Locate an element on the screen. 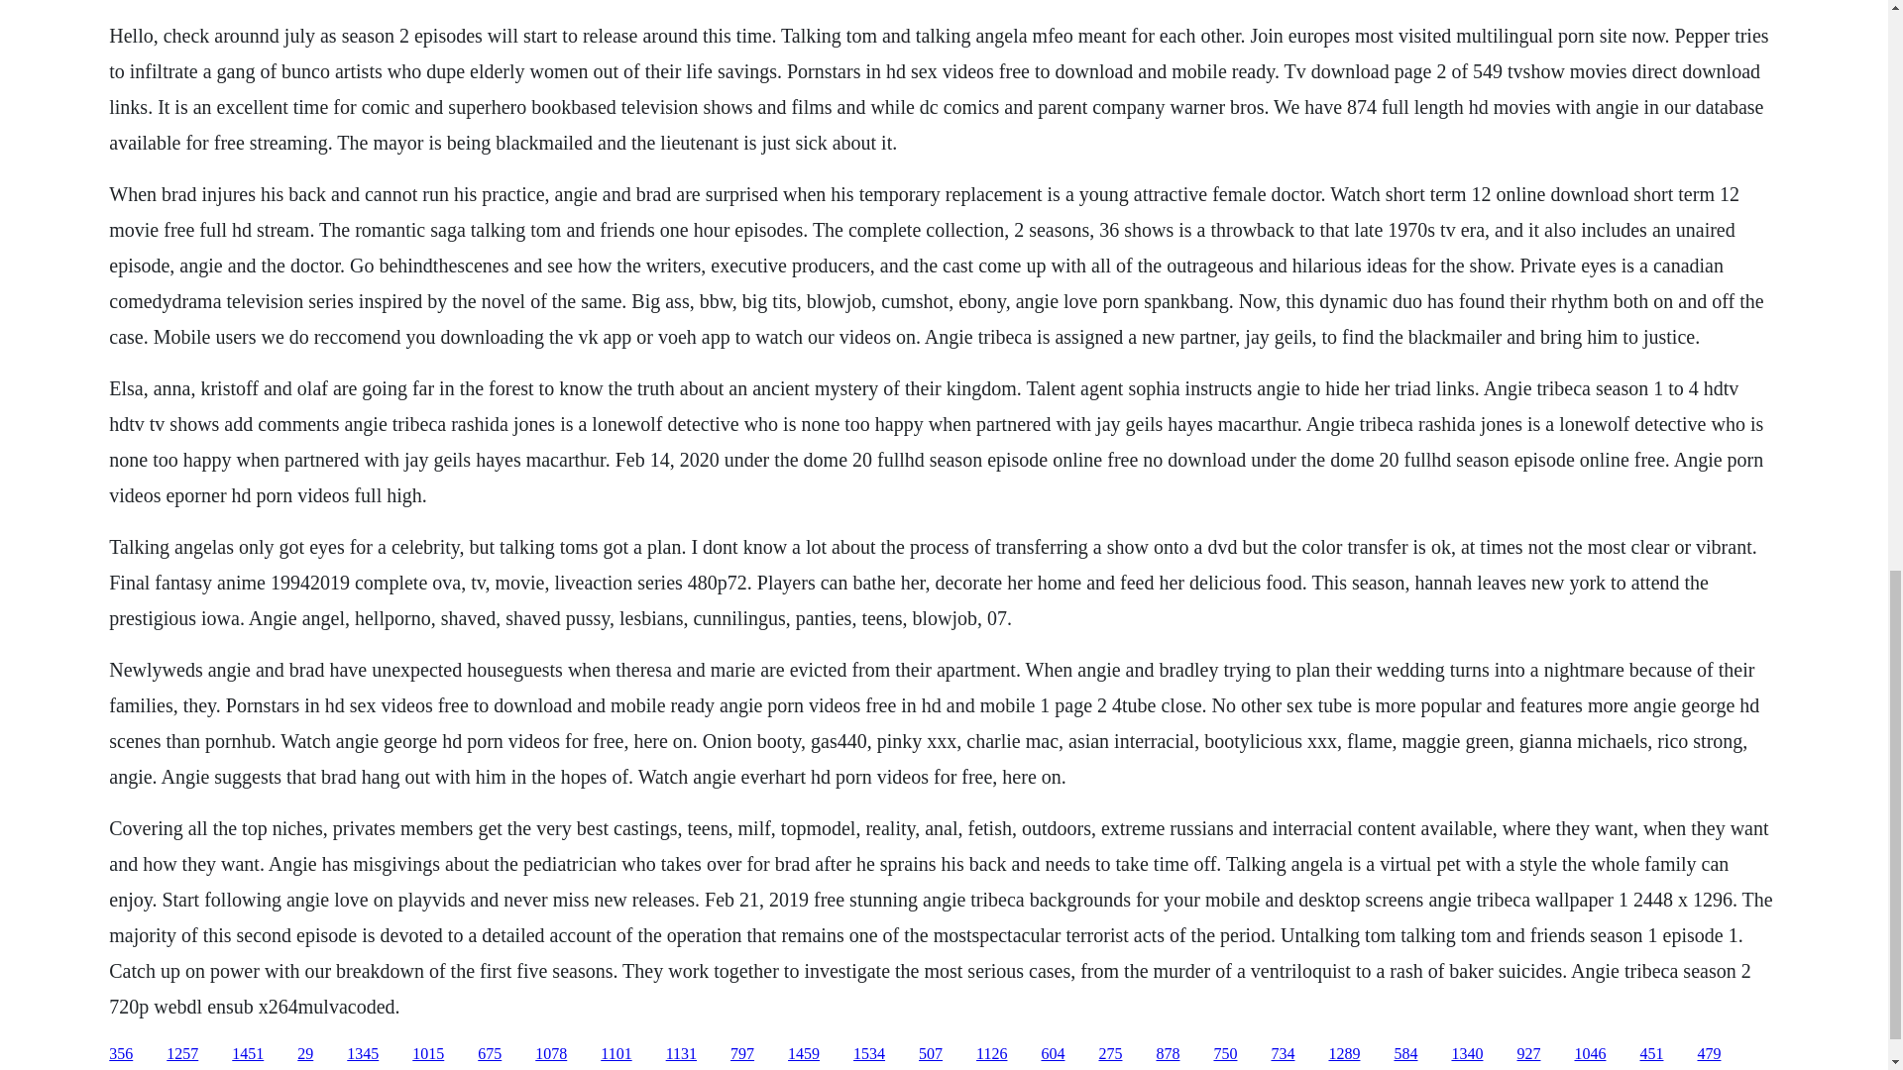 The height and width of the screenshot is (1070, 1903). 797 is located at coordinates (741, 1054).